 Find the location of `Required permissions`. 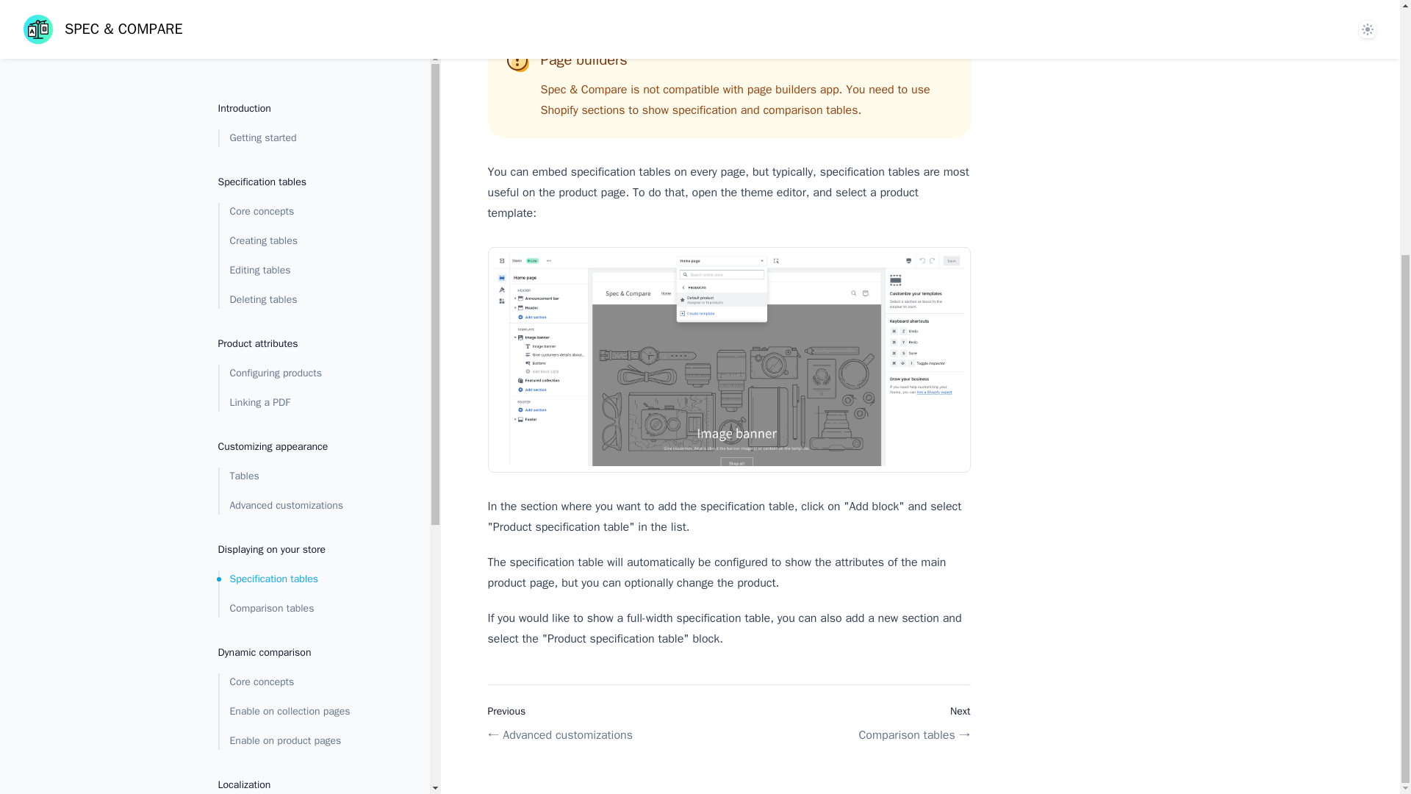

Required permissions is located at coordinates (300, 556).